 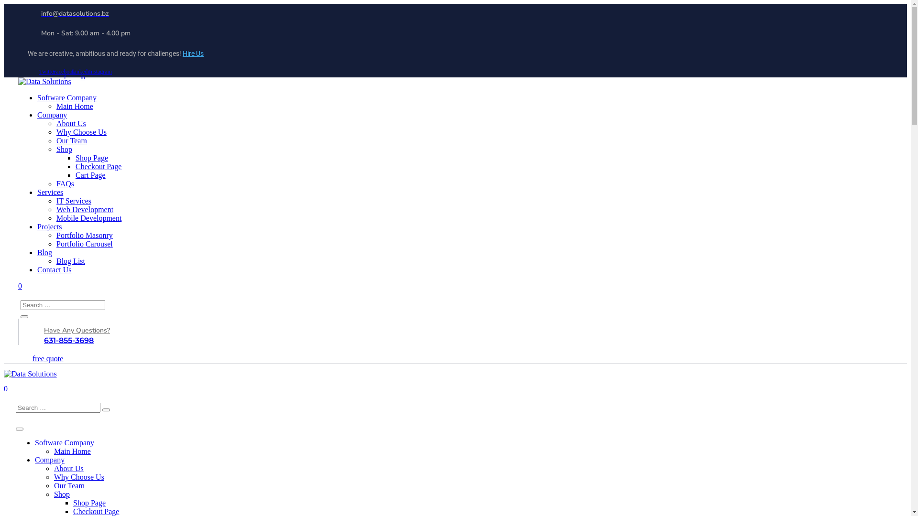 What do you see at coordinates (65, 183) in the screenshot?
I see `FAQs` at bounding box center [65, 183].